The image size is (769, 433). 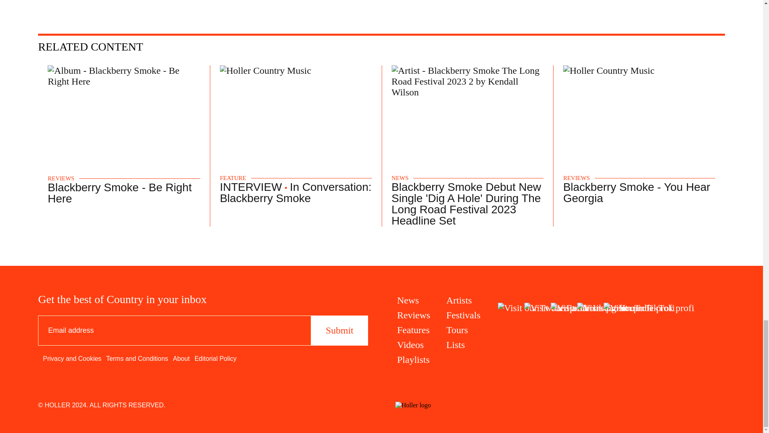 What do you see at coordinates (233, 178) in the screenshot?
I see `FEATURE` at bounding box center [233, 178].